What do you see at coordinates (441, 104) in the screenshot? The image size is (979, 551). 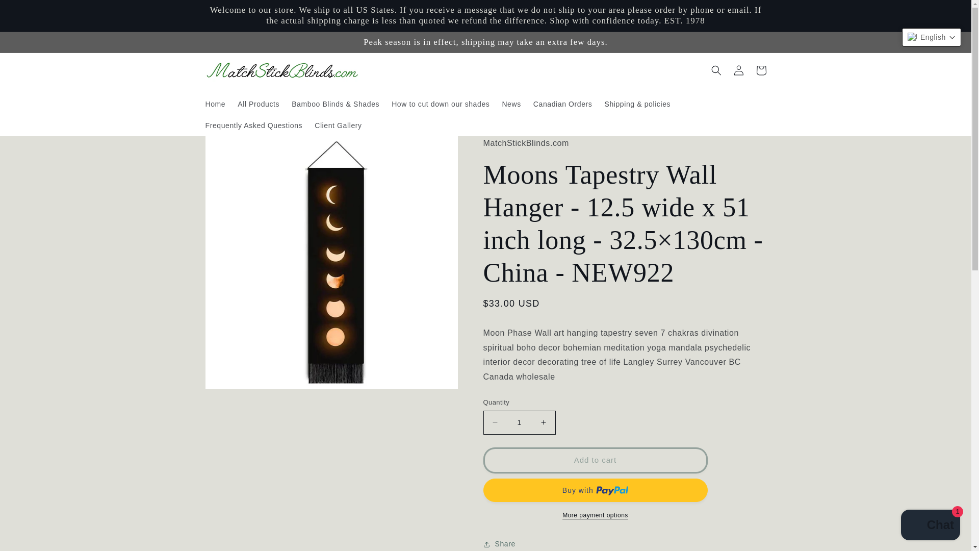 I see `How to cut down our shades` at bounding box center [441, 104].